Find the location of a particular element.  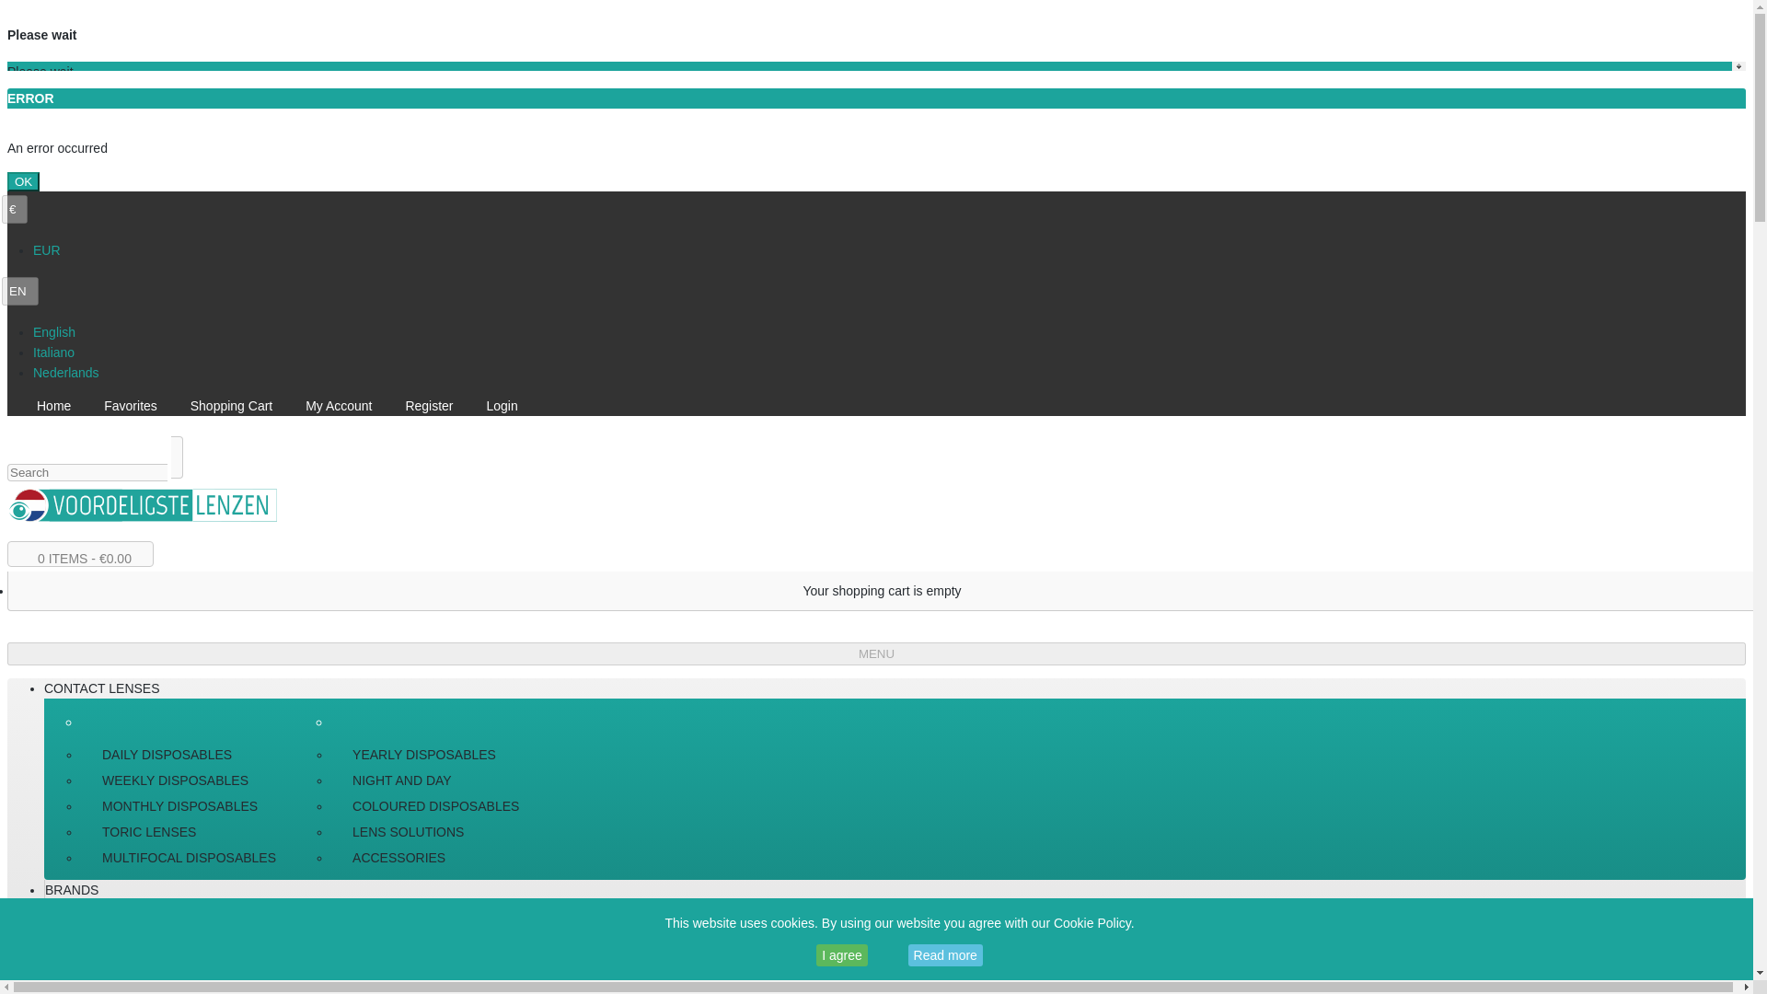

Read more is located at coordinates (944, 955).